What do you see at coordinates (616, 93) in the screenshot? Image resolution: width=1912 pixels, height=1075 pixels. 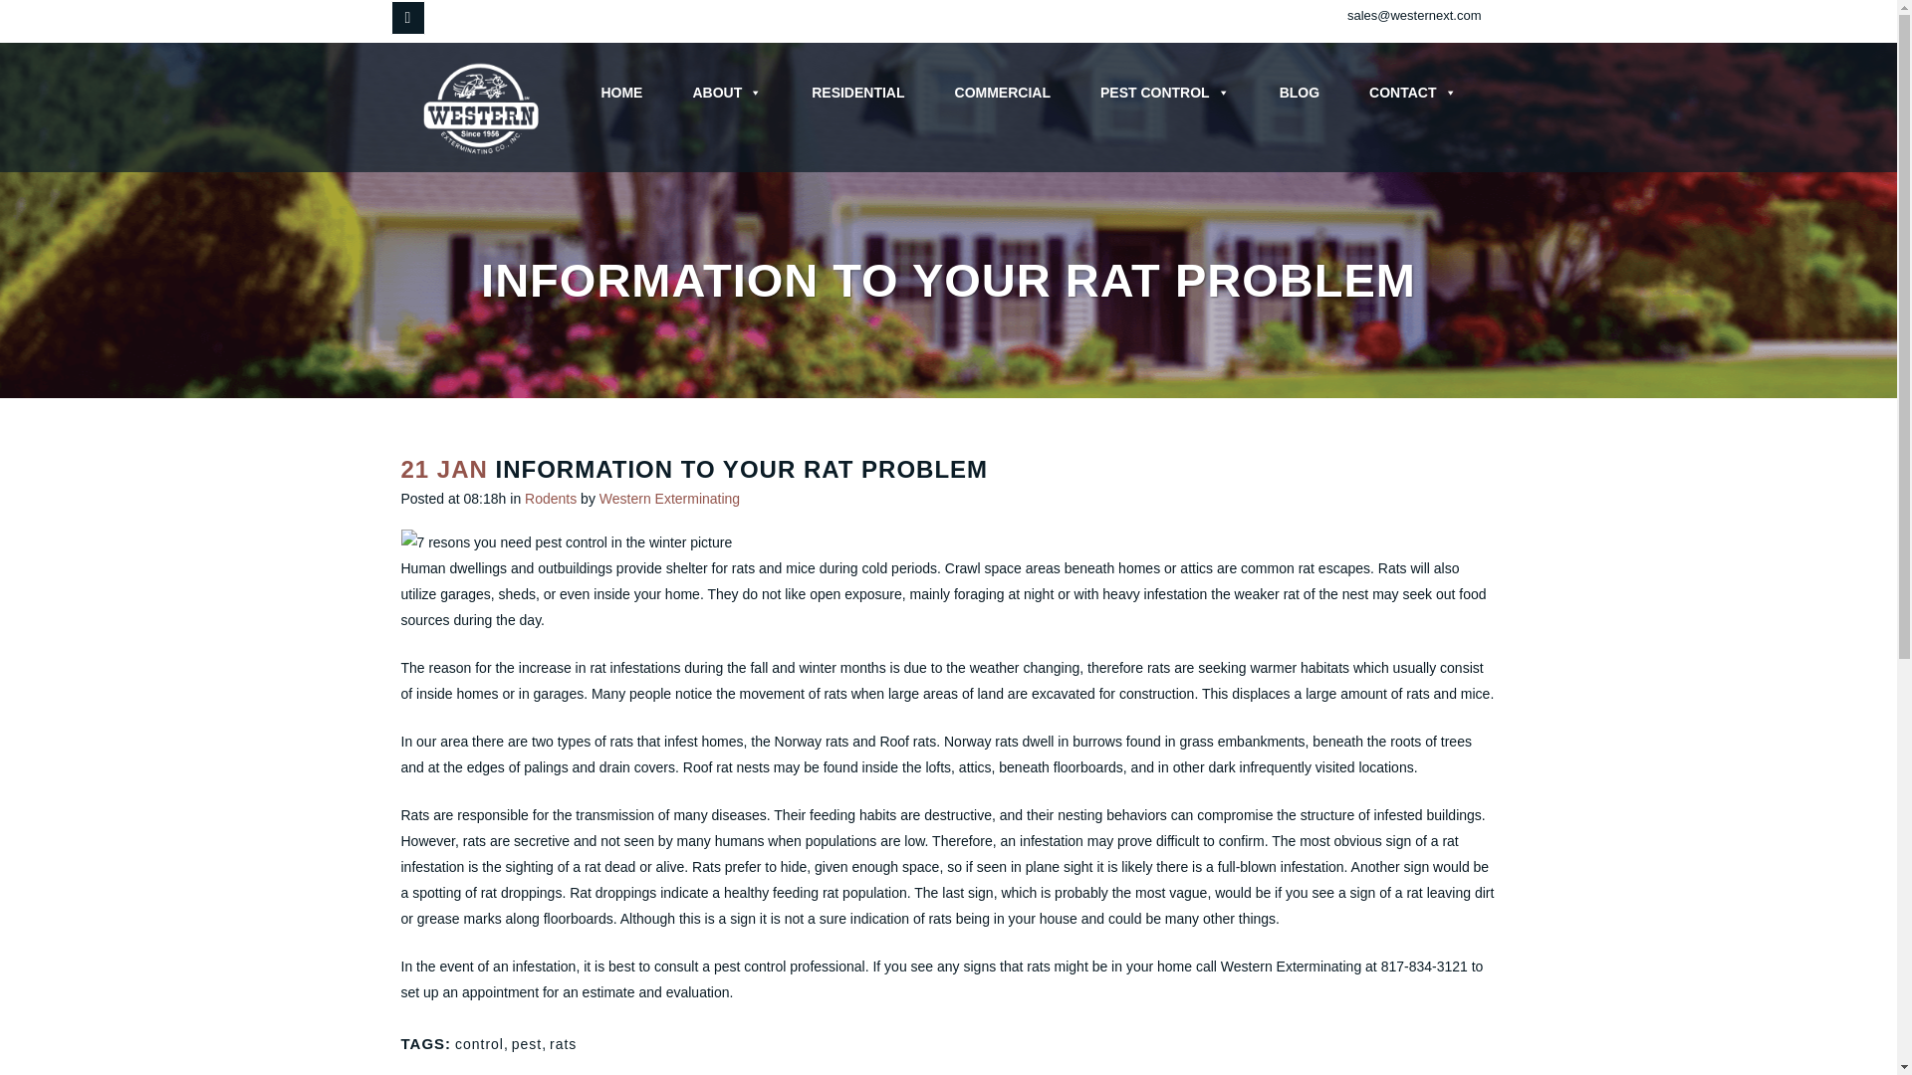 I see `HOME` at bounding box center [616, 93].